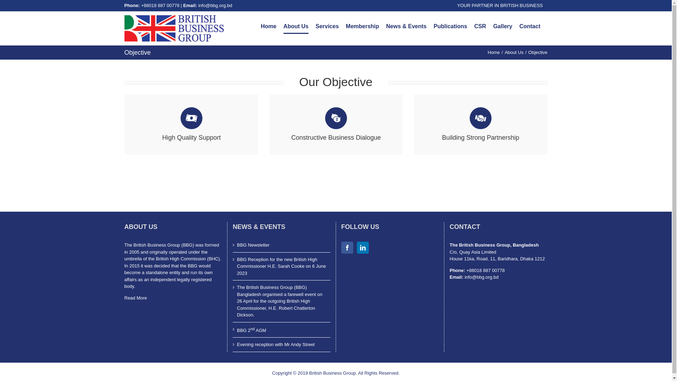  What do you see at coordinates (282, 245) in the screenshot?
I see `BBG Newsletter` at bounding box center [282, 245].